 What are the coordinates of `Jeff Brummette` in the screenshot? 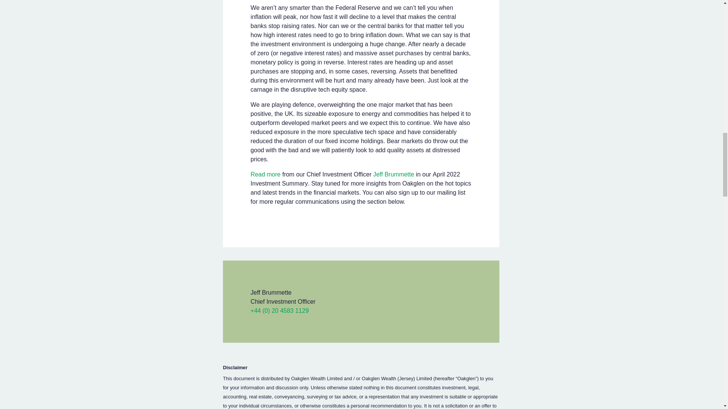 It's located at (394, 174).